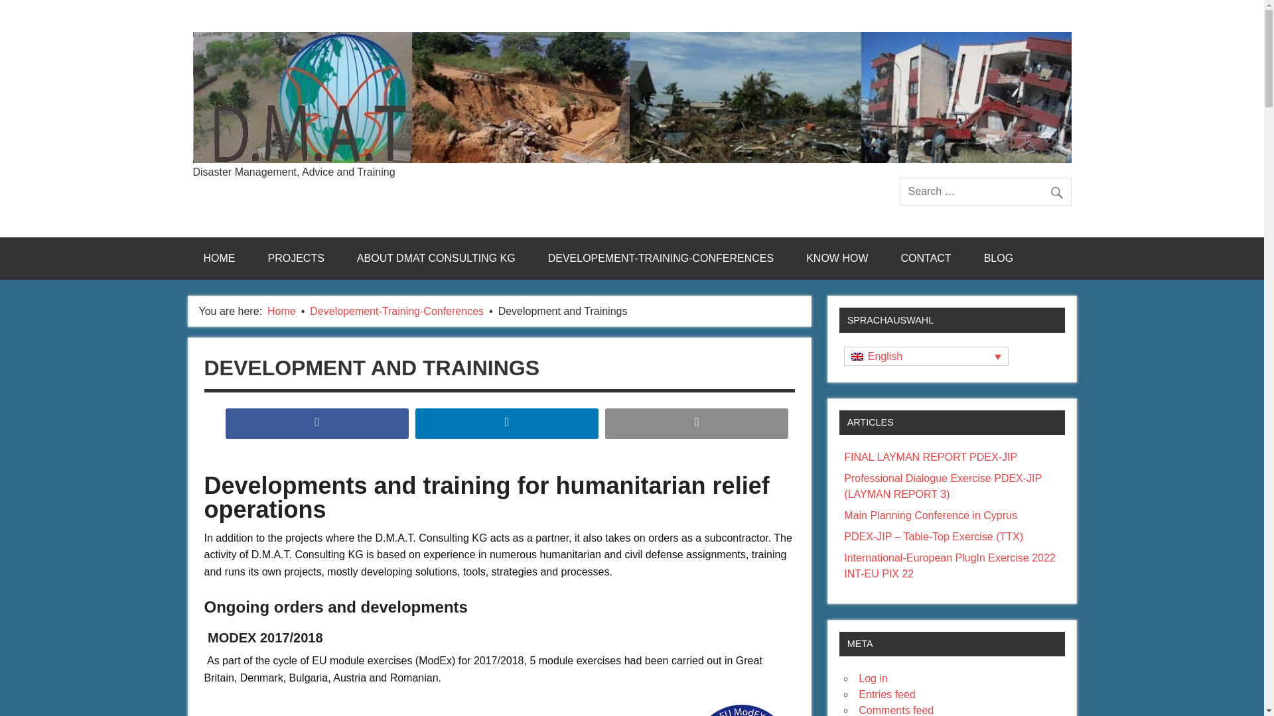 The image size is (1274, 716). Describe the element at coordinates (999, 259) in the screenshot. I see `BLOG` at that location.